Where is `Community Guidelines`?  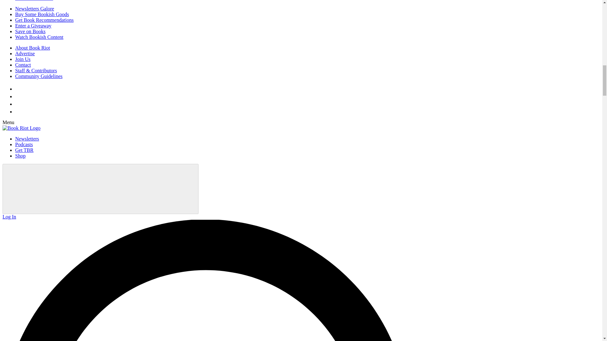
Community Guidelines is located at coordinates (39, 76).